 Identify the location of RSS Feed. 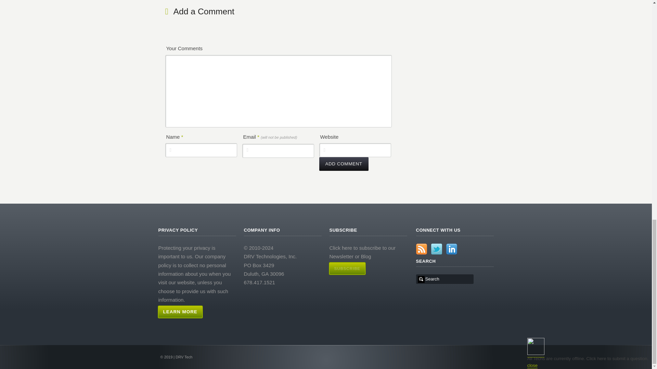
(422, 249).